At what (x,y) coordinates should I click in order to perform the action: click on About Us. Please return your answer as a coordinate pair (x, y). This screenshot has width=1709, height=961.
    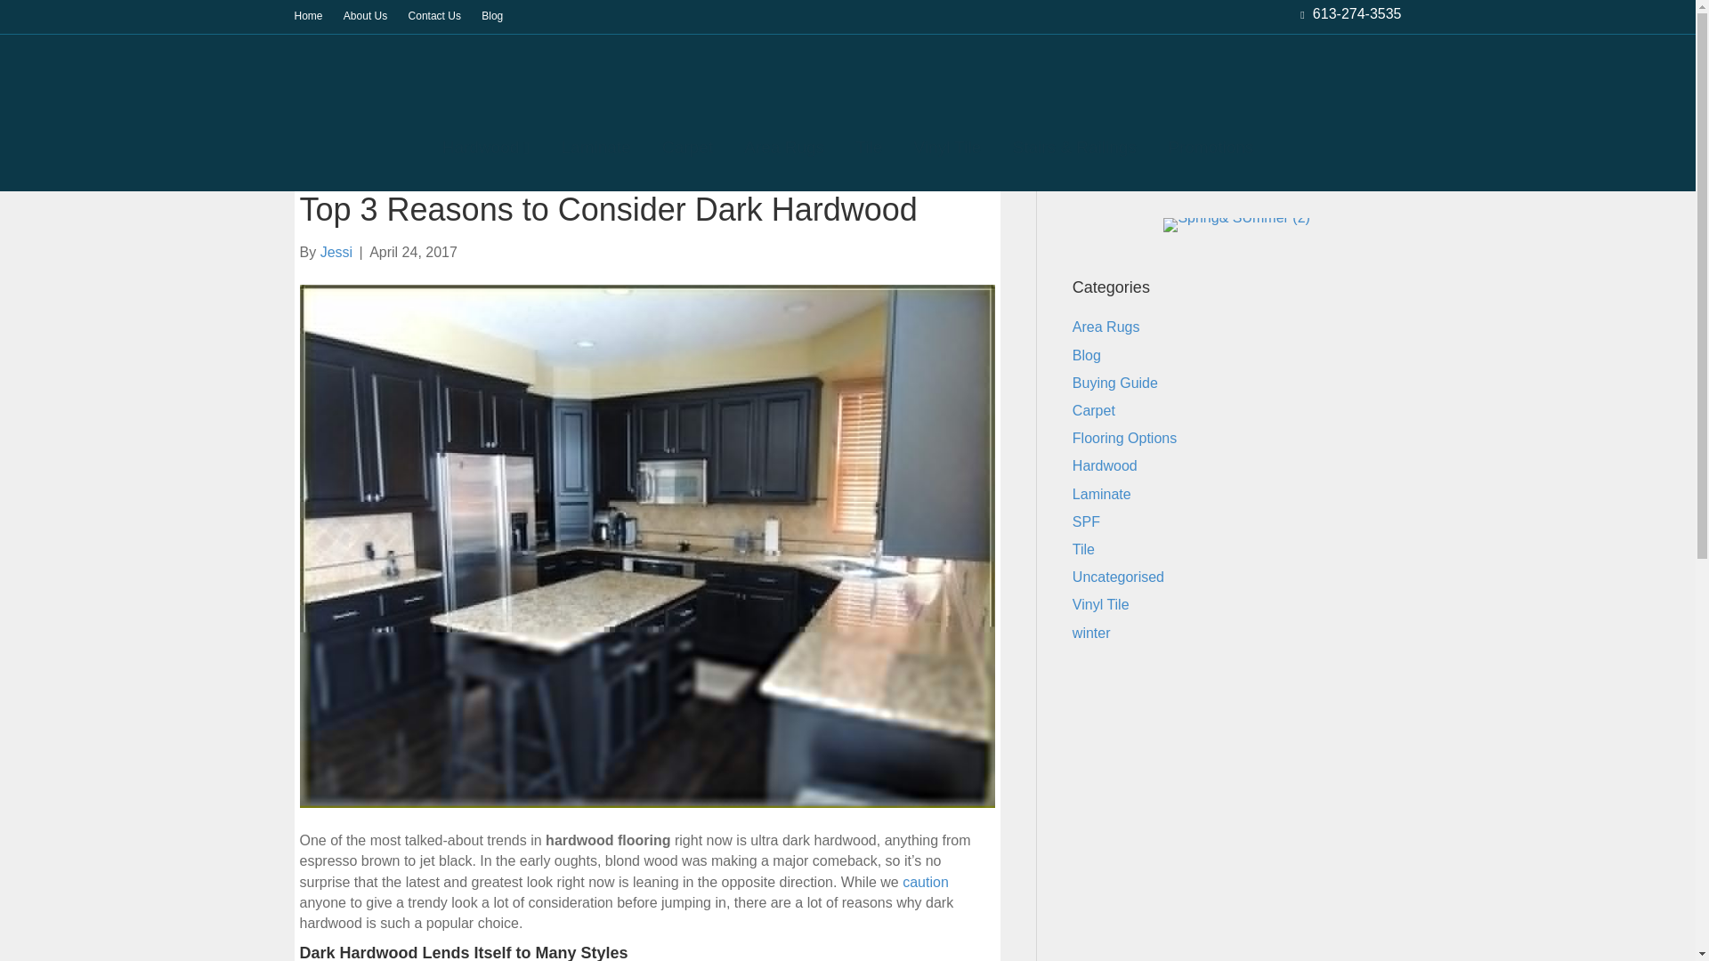
    Looking at the image, I should click on (365, 16).